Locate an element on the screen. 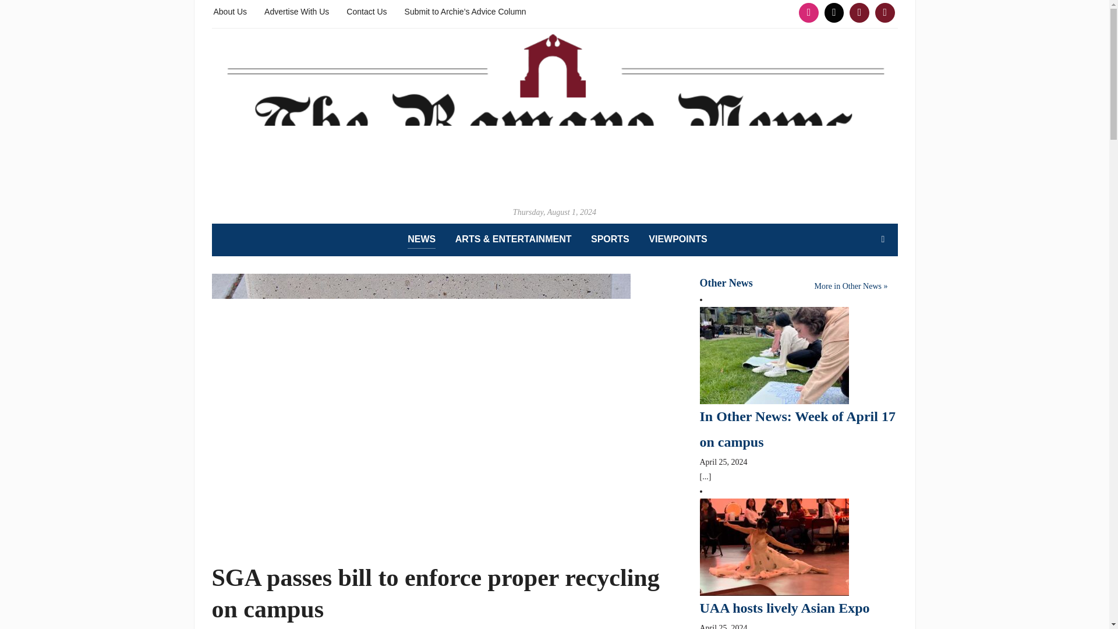 Image resolution: width=1118 pixels, height=629 pixels. UAA hosts lively Asian Expo is located at coordinates (784, 608).